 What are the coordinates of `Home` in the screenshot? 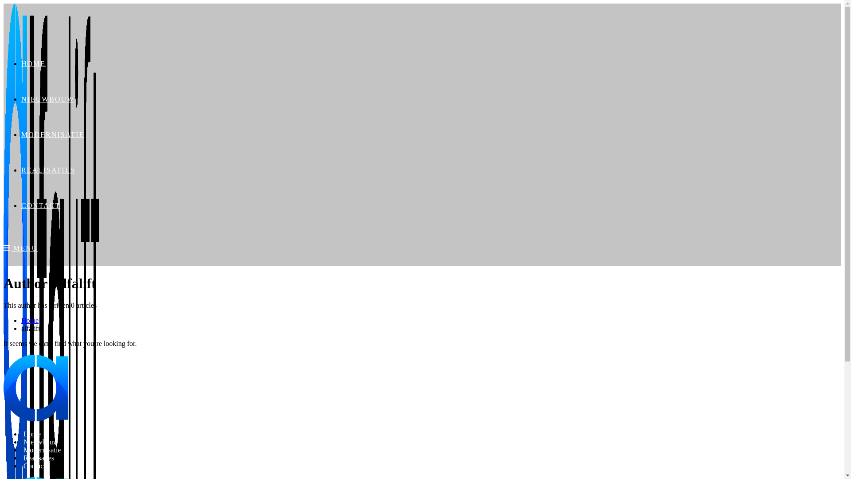 It's located at (32, 434).